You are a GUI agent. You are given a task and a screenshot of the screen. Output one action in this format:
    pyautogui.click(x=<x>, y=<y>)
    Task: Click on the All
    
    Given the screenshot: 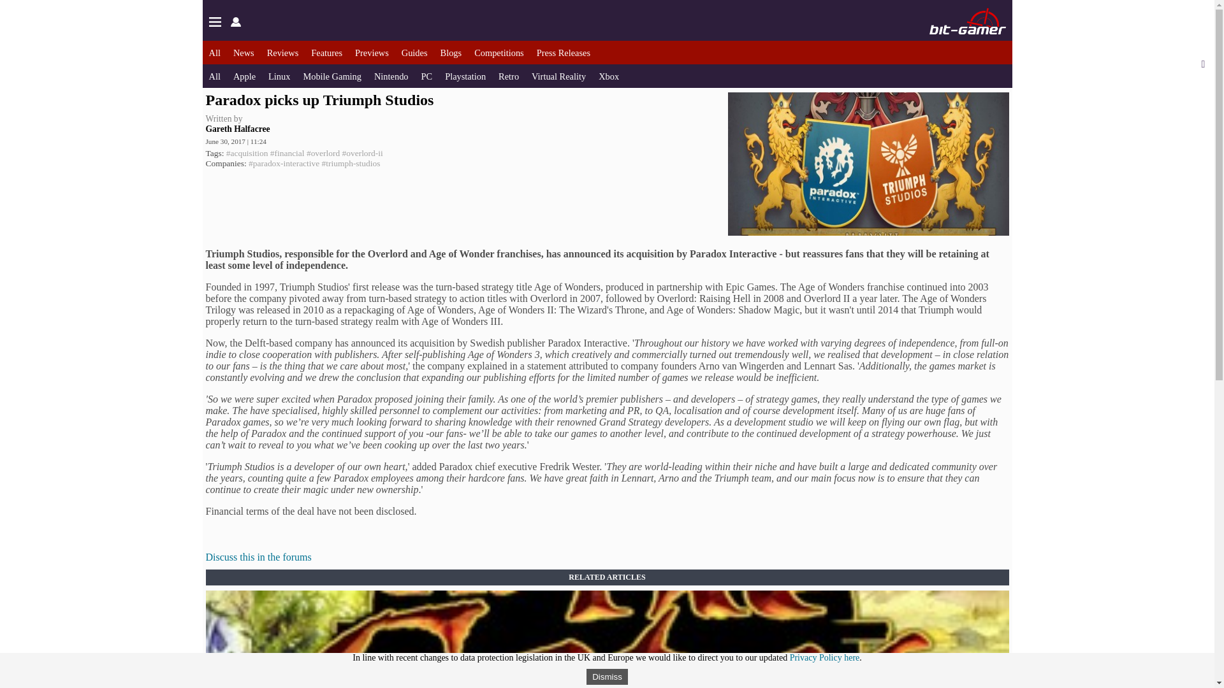 What is the action you would take?
    pyautogui.click(x=214, y=52)
    